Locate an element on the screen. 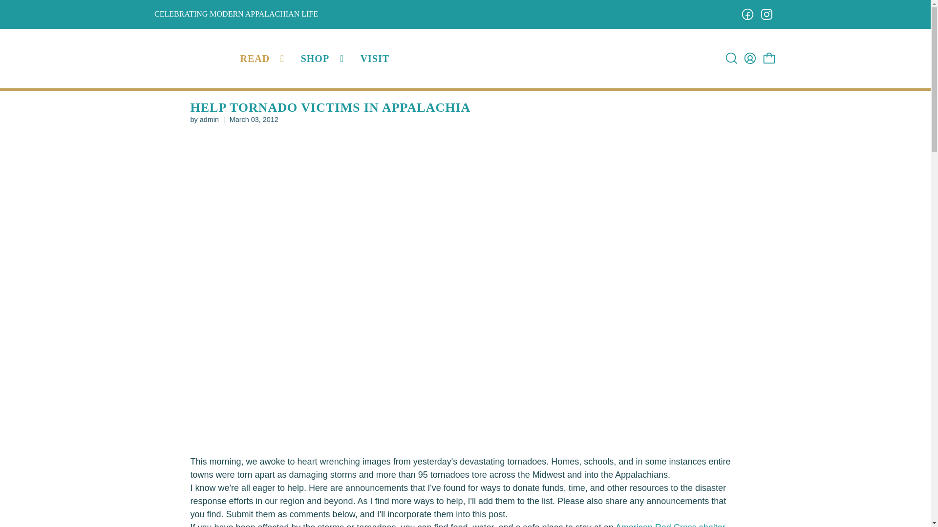 The height and width of the screenshot is (527, 938). VISIT is located at coordinates (374, 58).